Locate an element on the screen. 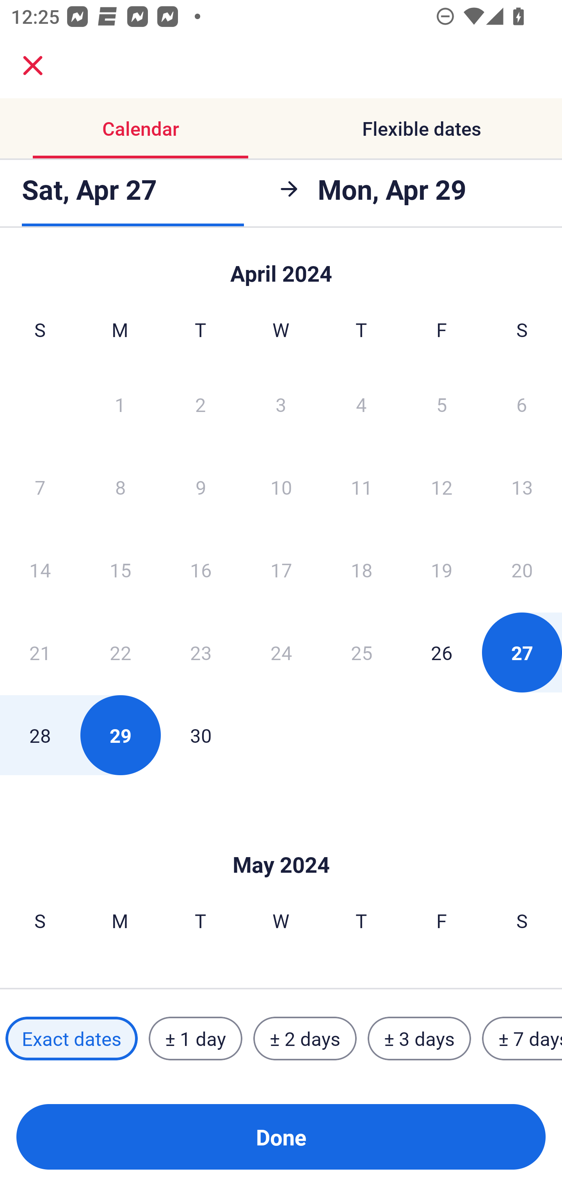 The height and width of the screenshot is (1186, 562). 26 Friday, April 26, 2024 is located at coordinates (442, 652).